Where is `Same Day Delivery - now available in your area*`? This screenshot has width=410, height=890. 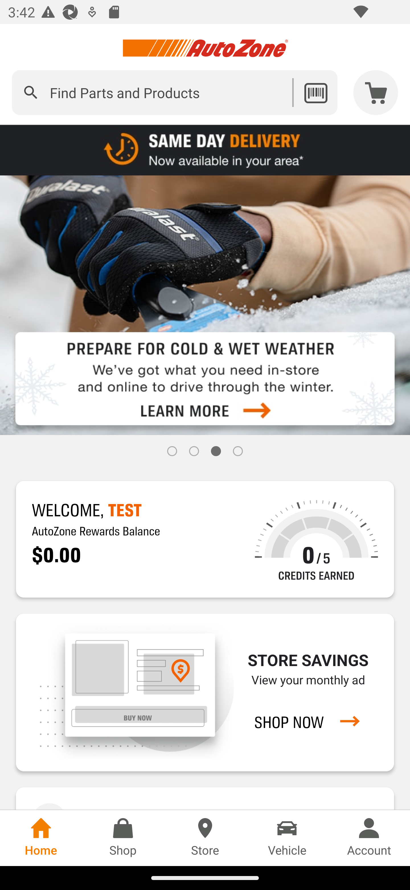 Same Day Delivery - now available in your area* is located at coordinates (205, 149).